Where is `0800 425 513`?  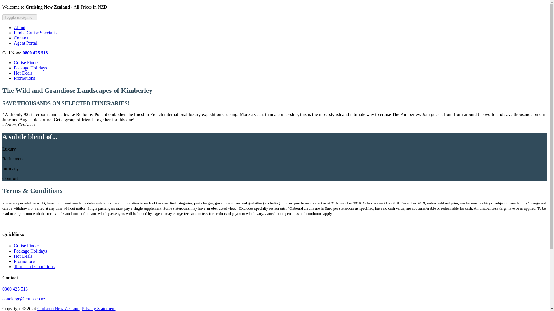
0800 425 513 is located at coordinates (35, 53).